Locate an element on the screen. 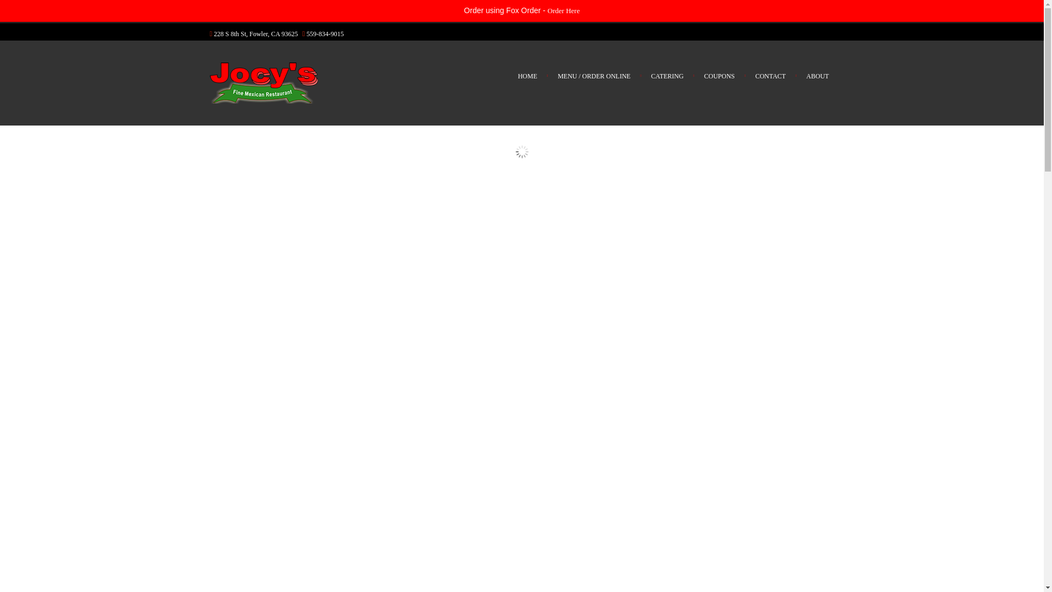 This screenshot has height=592, width=1052. 559-834-9015 is located at coordinates (325, 34).